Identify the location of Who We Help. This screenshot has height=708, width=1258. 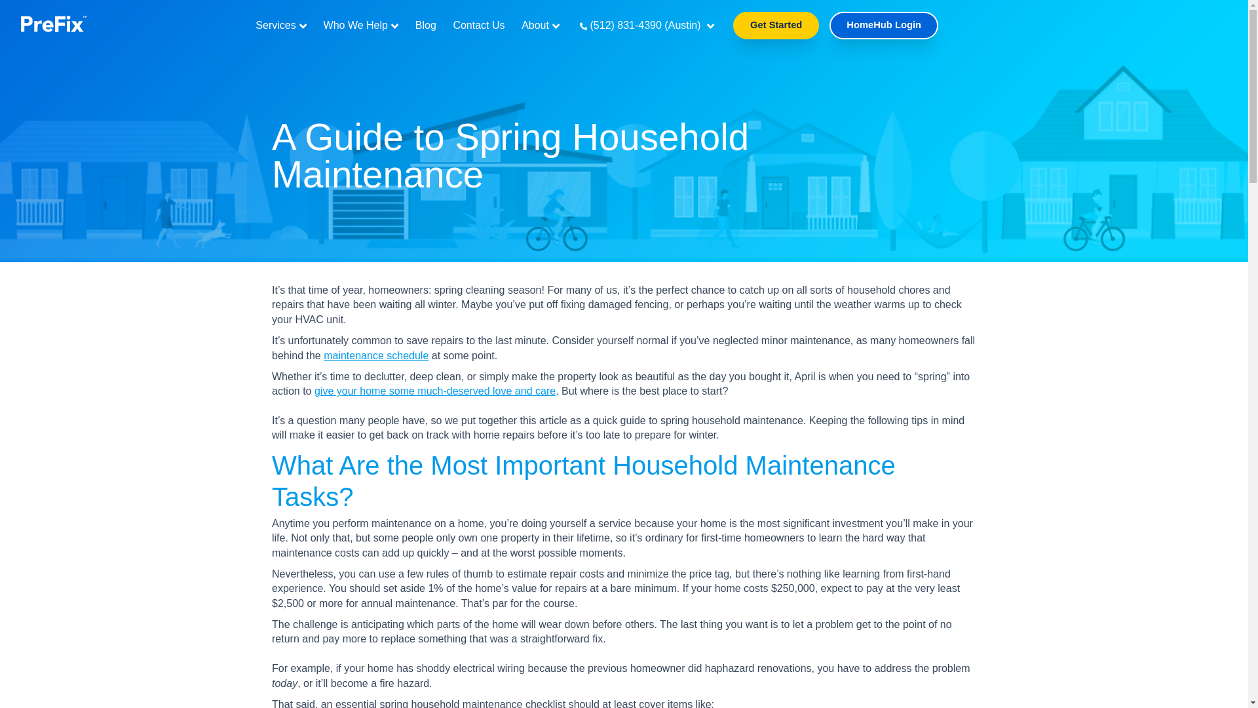
(360, 25).